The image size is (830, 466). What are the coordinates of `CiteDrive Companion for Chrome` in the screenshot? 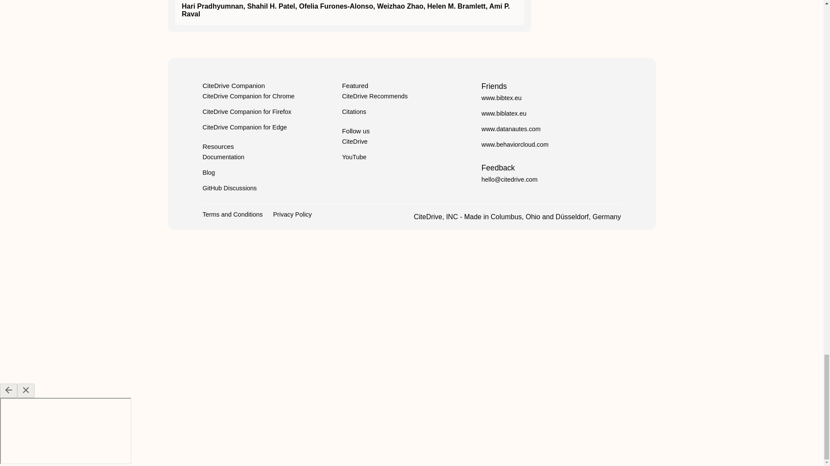 It's located at (248, 96).